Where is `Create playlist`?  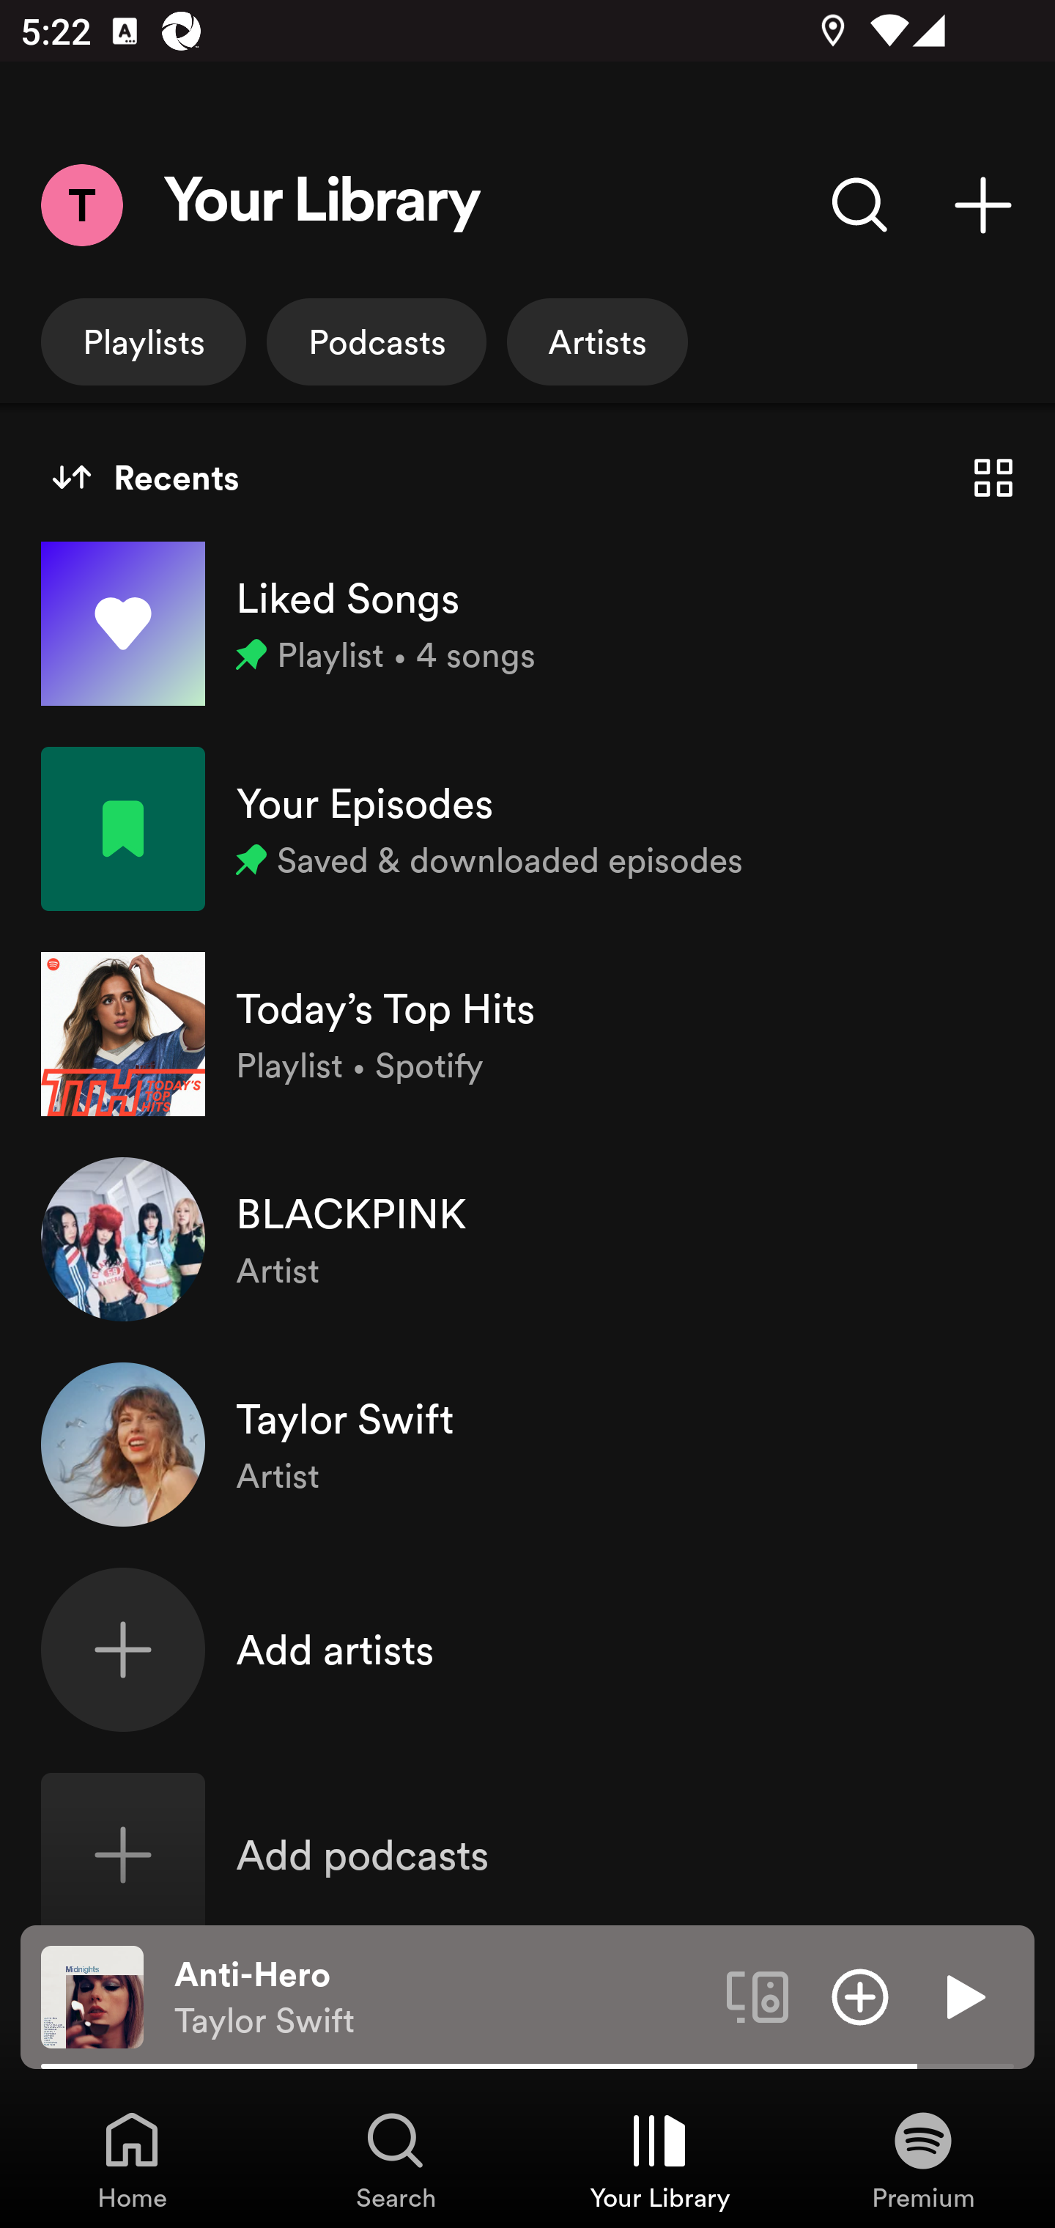
Create playlist is located at coordinates (983, 204).